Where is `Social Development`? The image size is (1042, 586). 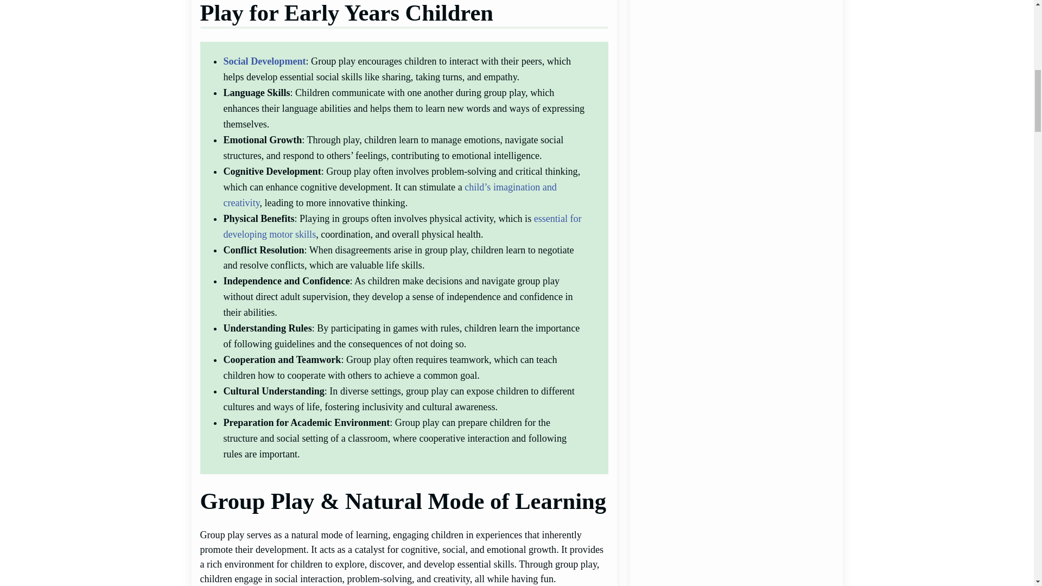
Social Development is located at coordinates (264, 61).